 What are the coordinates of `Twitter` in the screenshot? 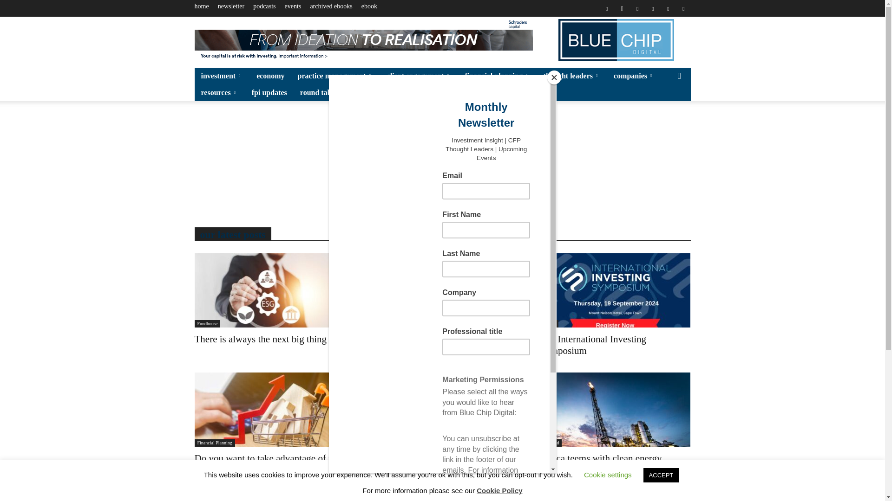 It's located at (668, 8).